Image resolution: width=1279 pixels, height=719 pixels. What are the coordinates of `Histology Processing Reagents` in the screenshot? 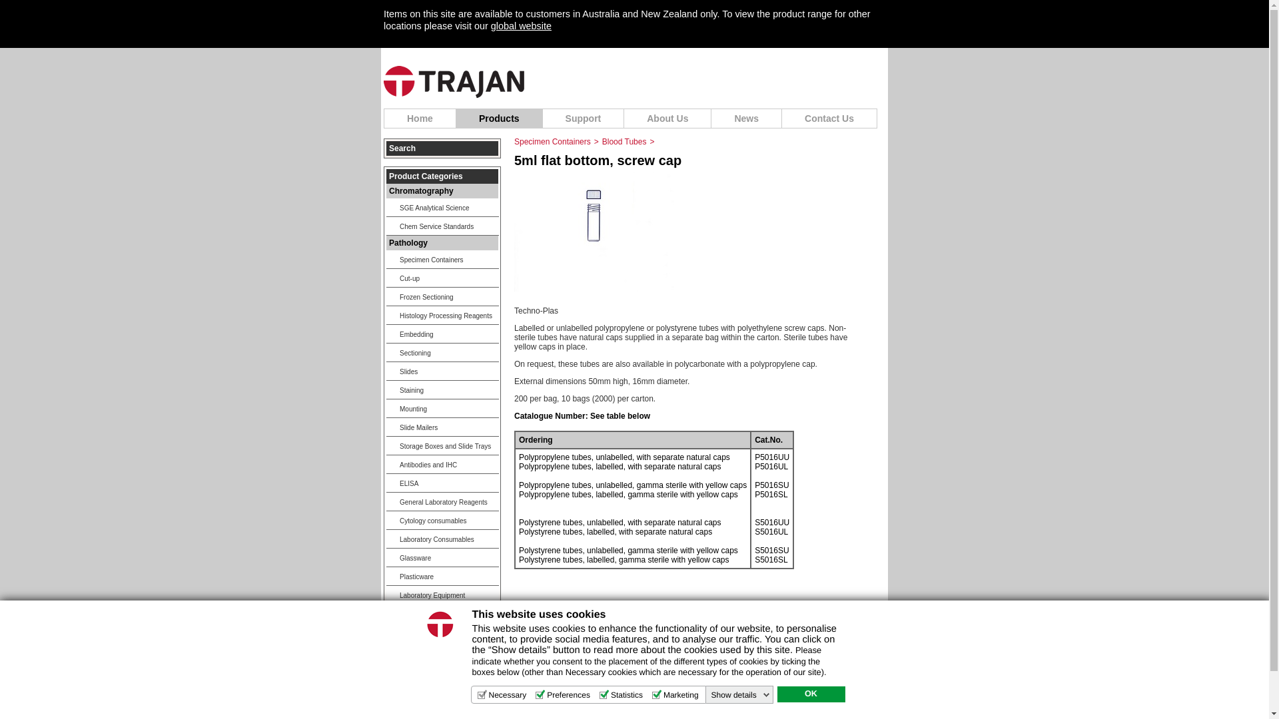 It's located at (442, 316).